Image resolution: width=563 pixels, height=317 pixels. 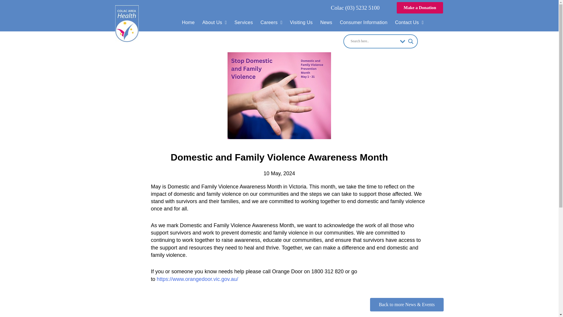 I want to click on Home, so click(x=188, y=23).